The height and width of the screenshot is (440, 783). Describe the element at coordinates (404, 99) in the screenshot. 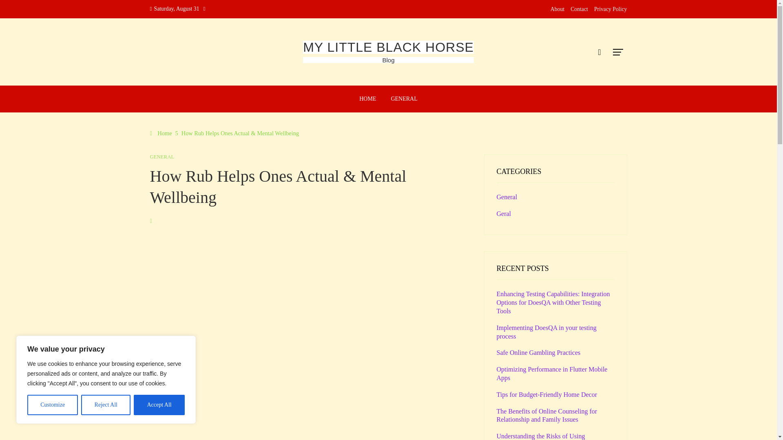

I see `GENERAL` at that location.